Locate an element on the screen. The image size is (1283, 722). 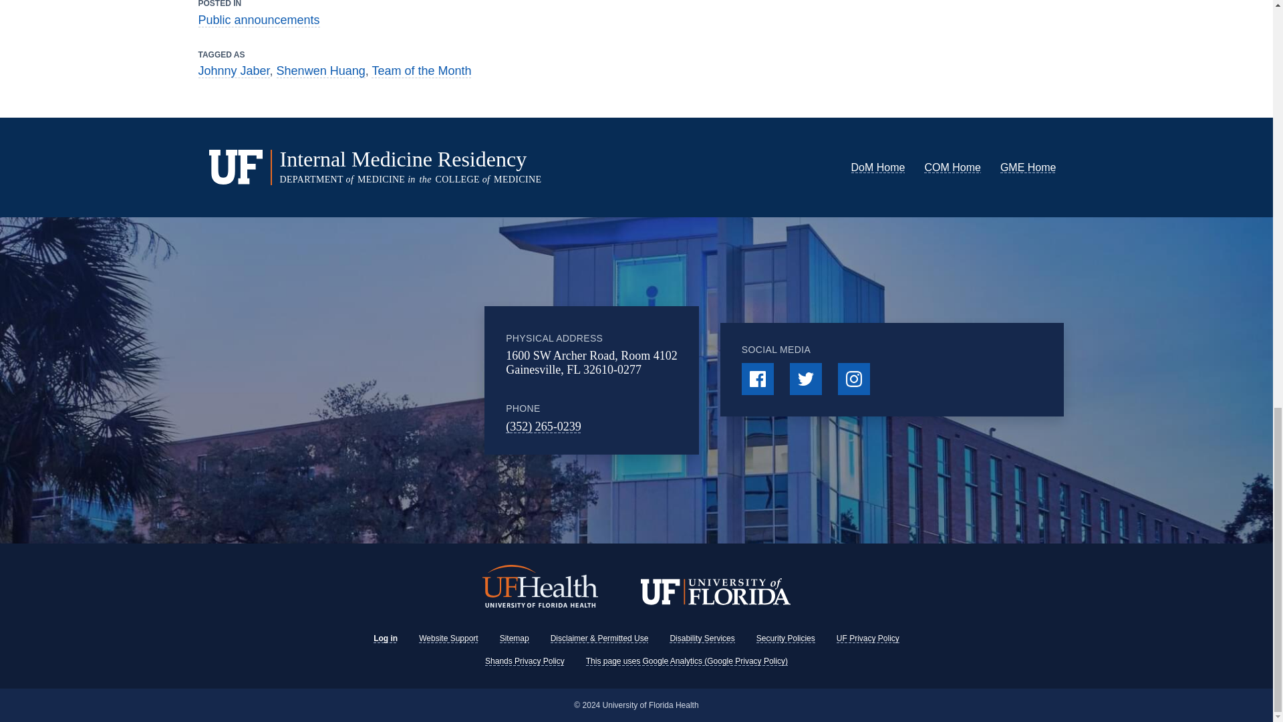
UF Privacy Policy is located at coordinates (867, 638).